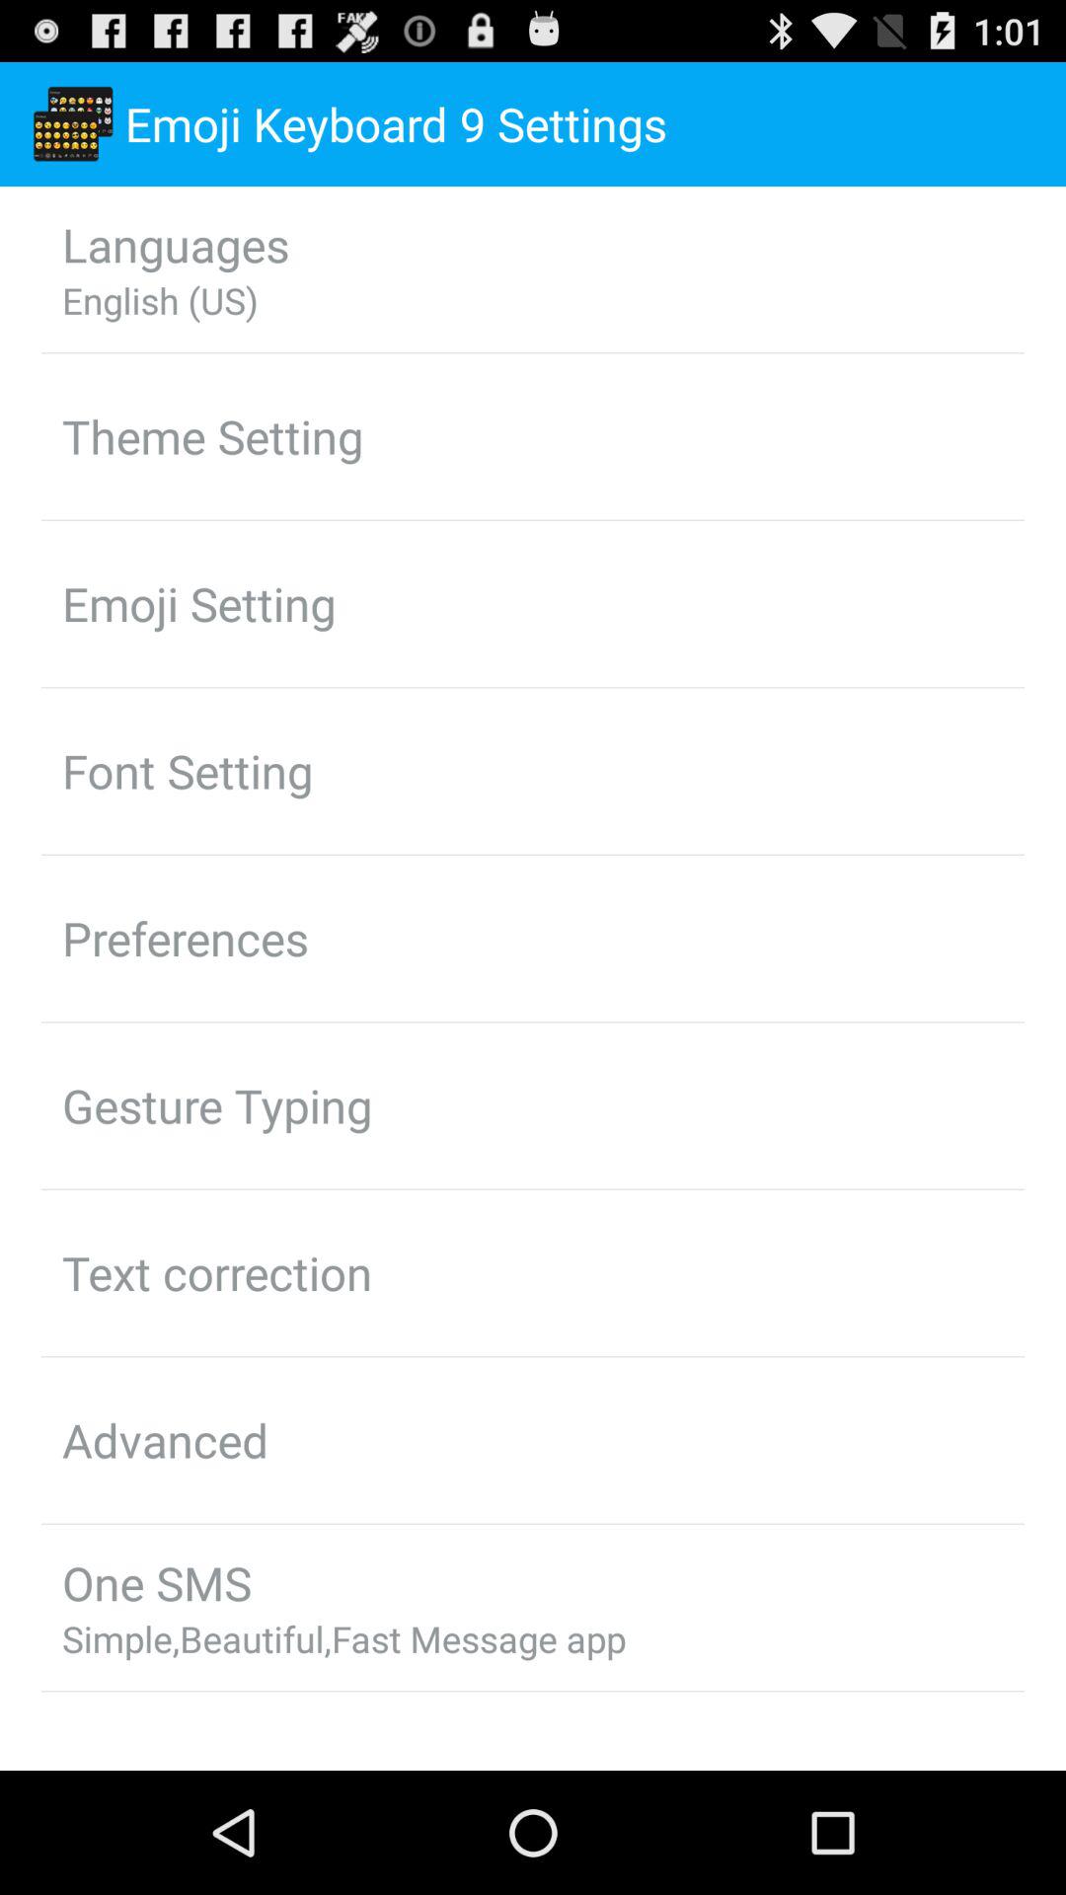 The height and width of the screenshot is (1895, 1066). I want to click on tap app above the one sms icon, so click(166, 1440).